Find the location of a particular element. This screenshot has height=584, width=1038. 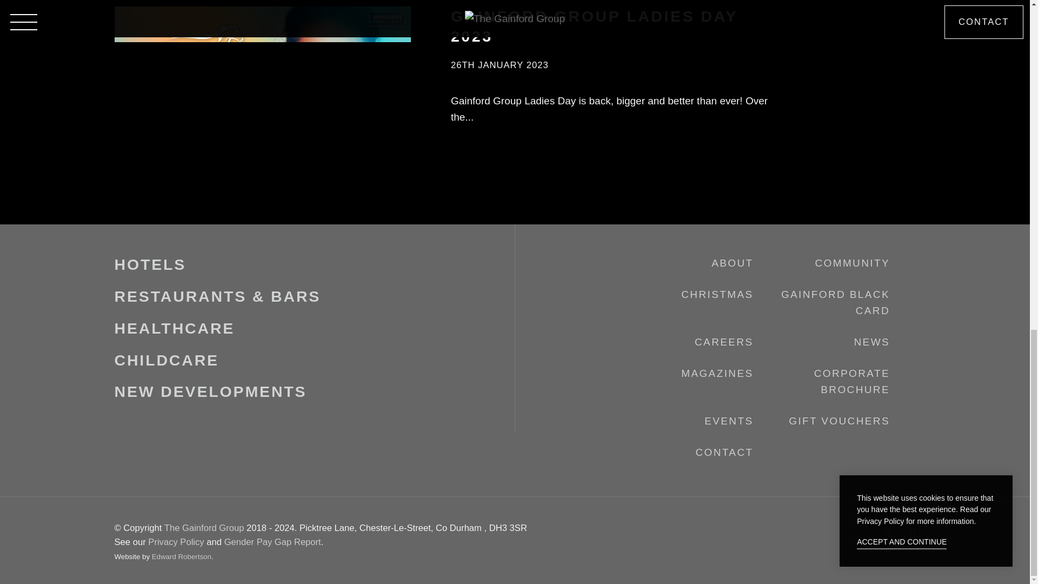

GAINFORD BLACK CARD is located at coordinates (835, 302).